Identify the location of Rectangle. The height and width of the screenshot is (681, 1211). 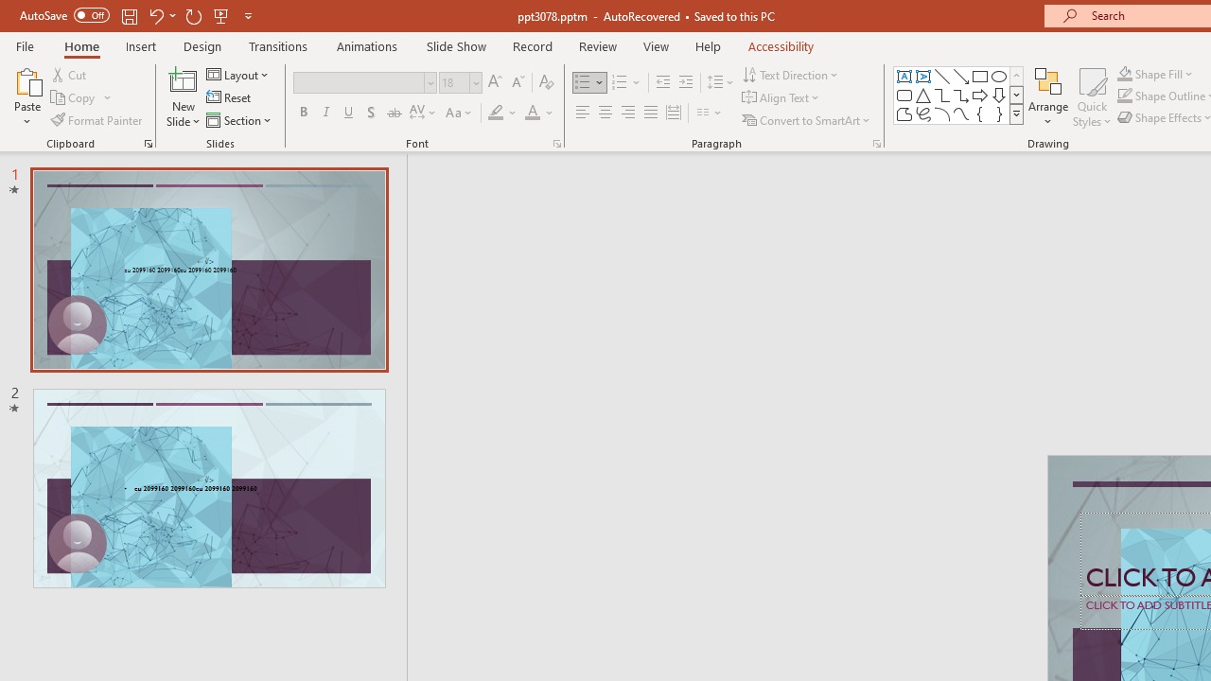
(980, 76).